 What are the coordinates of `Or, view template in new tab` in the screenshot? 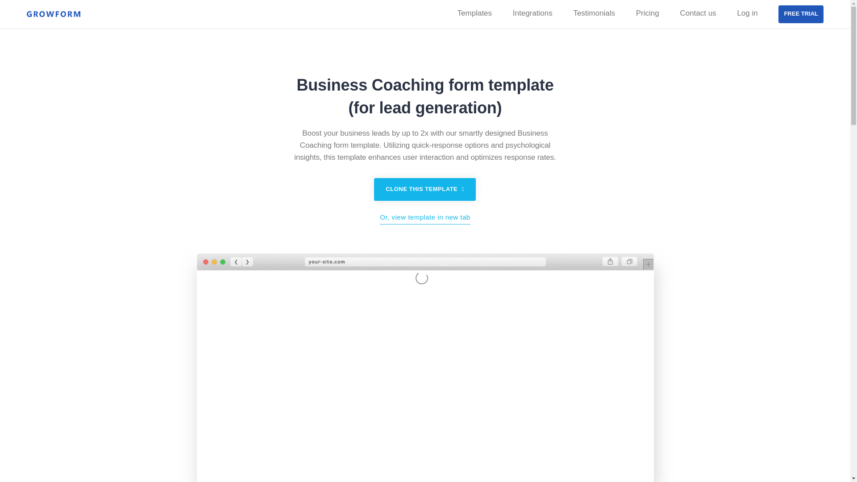 It's located at (424, 219).